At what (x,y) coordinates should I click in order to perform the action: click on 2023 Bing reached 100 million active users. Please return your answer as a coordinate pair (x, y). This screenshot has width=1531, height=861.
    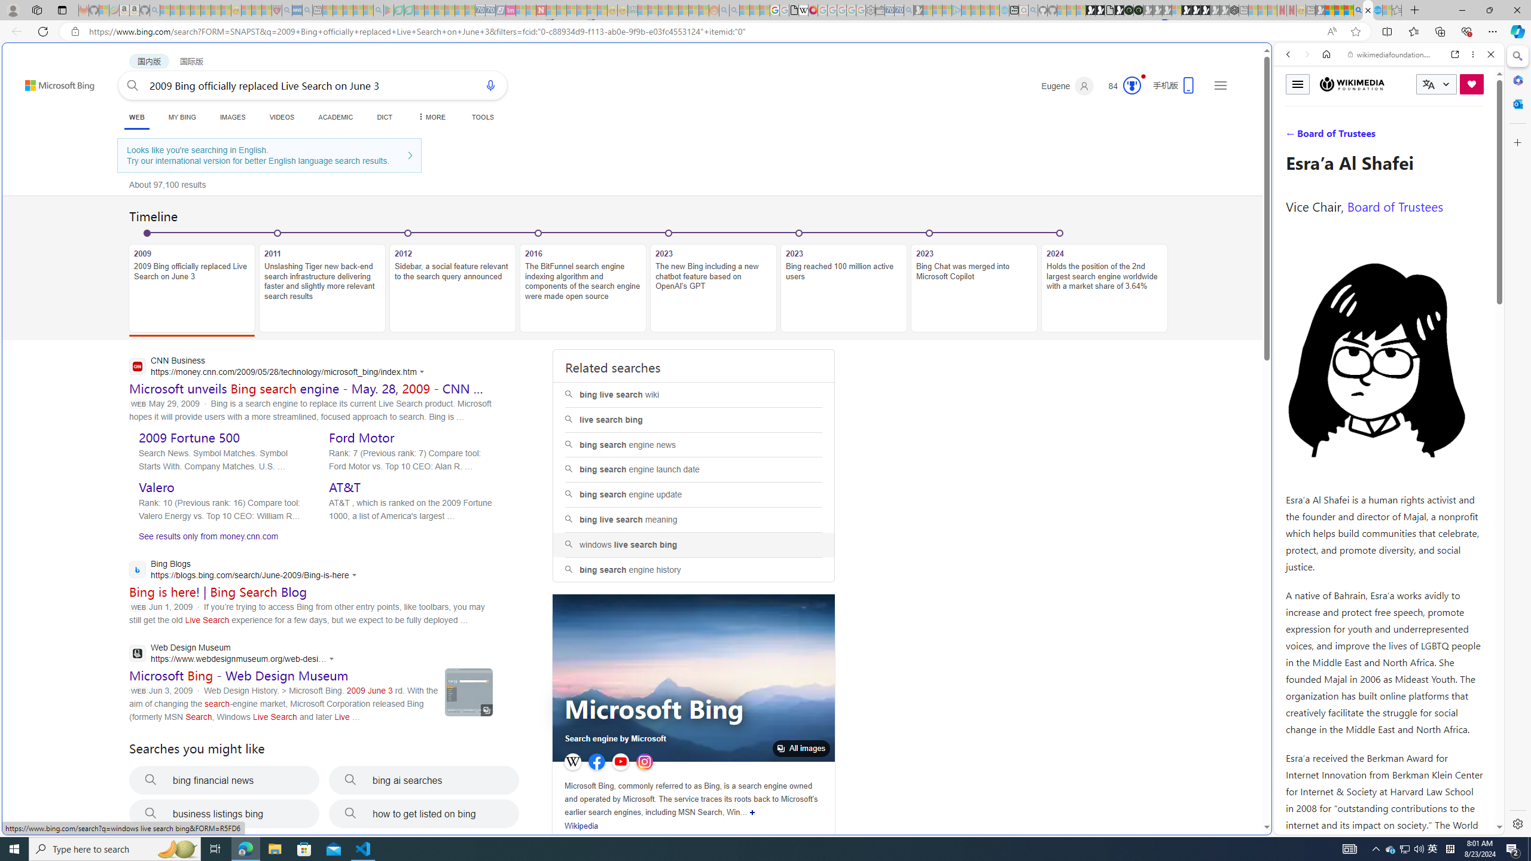
    Looking at the image, I should click on (843, 288).